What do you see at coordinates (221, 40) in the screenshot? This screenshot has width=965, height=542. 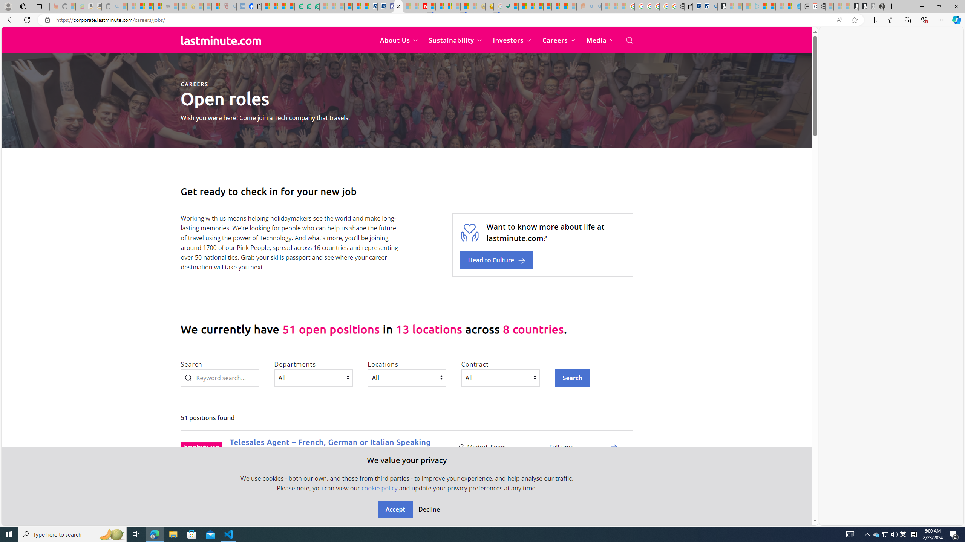 I see `Class: uk-svg` at bounding box center [221, 40].